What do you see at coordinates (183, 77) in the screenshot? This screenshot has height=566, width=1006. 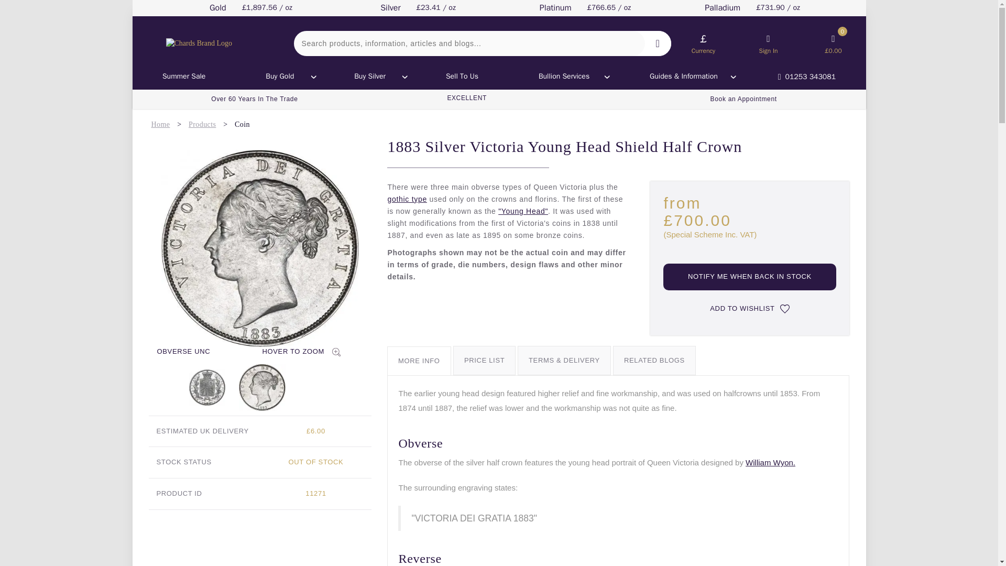 I see `Summer Sale` at bounding box center [183, 77].